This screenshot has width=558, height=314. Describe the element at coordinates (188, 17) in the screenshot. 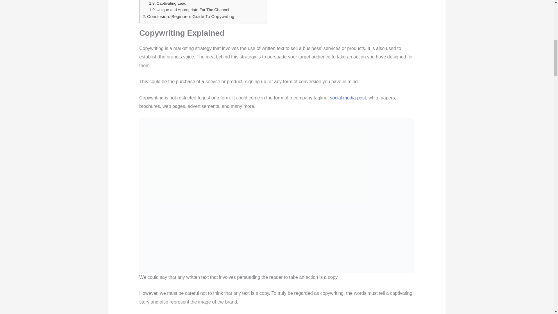

I see `Conclusion: Beginners Guide To Copywriting` at that location.